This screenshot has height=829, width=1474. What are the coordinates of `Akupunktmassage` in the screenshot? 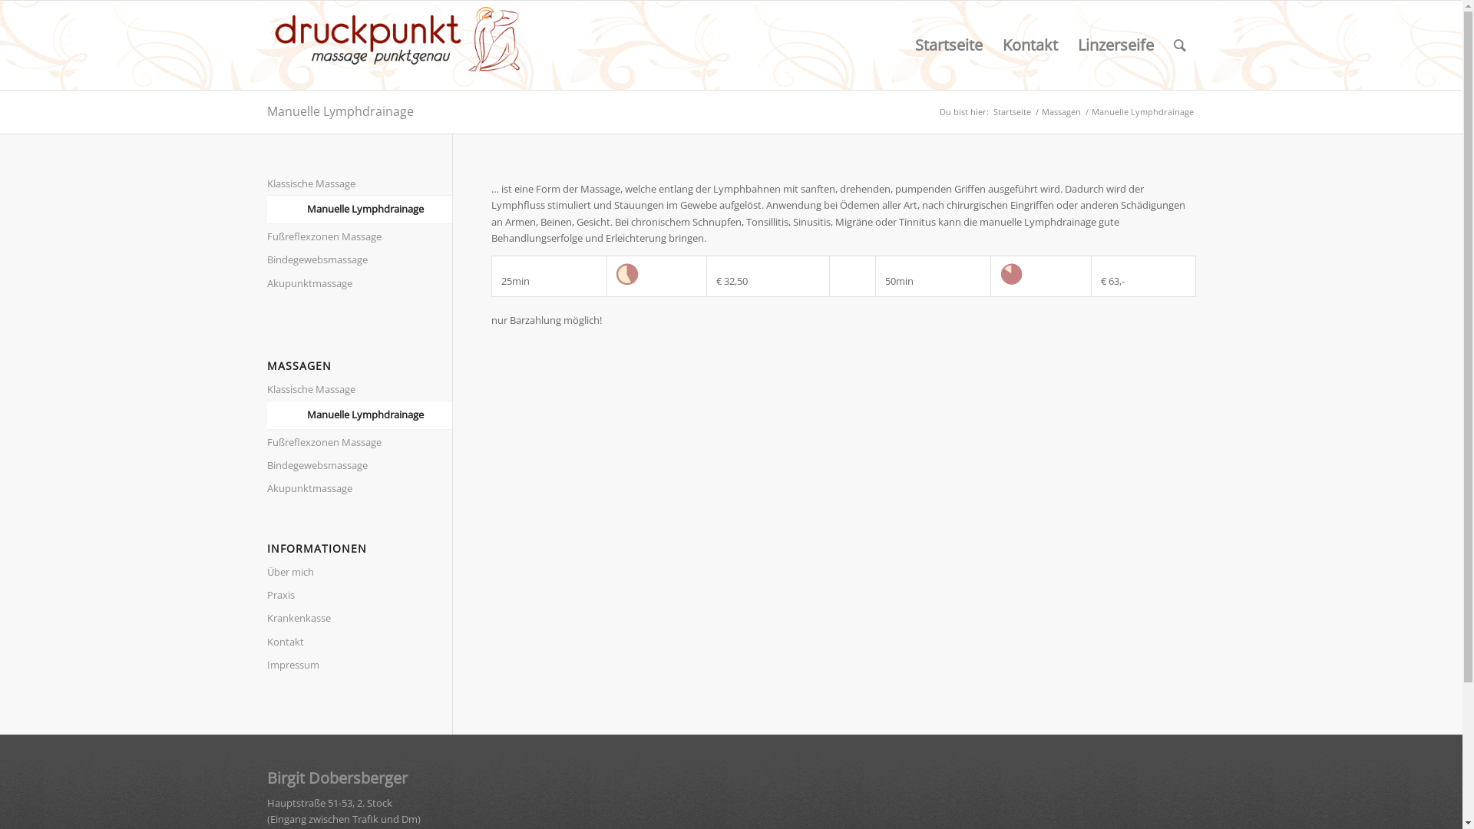 It's located at (341, 284).